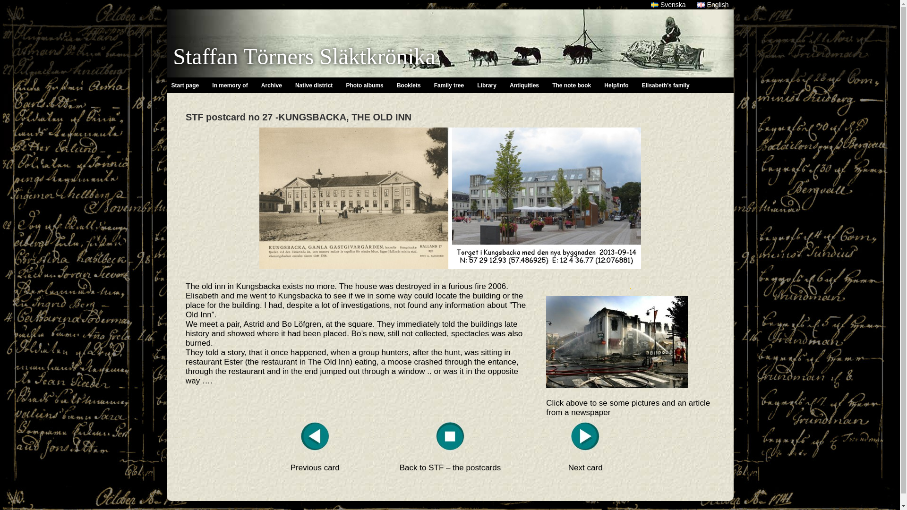  I want to click on Archive, so click(272, 85).